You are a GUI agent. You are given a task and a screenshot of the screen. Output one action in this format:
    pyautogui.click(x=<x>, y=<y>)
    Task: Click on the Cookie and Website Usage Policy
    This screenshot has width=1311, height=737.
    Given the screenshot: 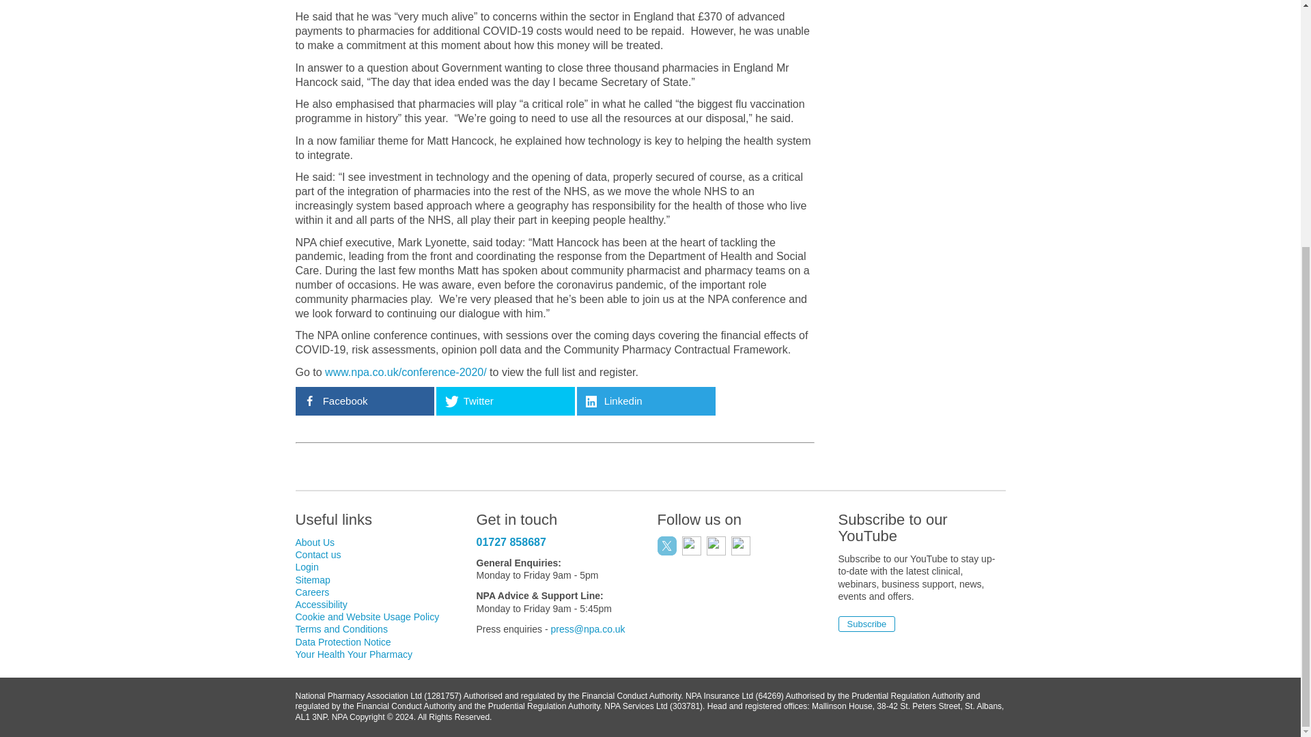 What is the action you would take?
    pyautogui.click(x=367, y=617)
    